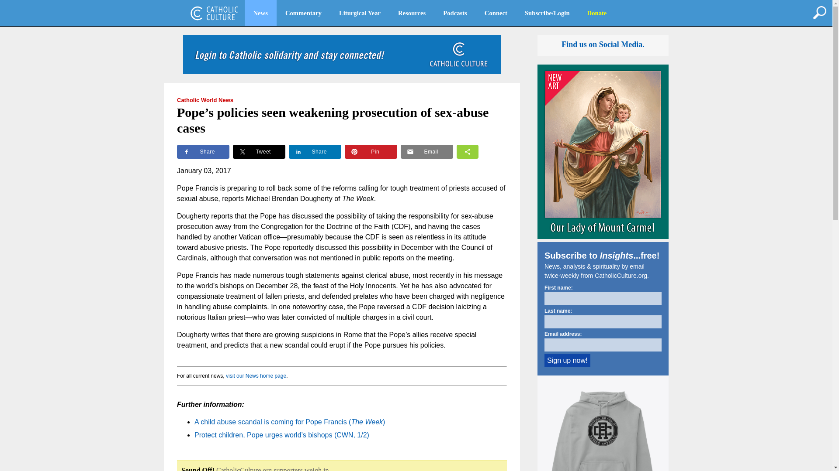 This screenshot has width=839, height=471. I want to click on Sign up now!, so click(567, 361).